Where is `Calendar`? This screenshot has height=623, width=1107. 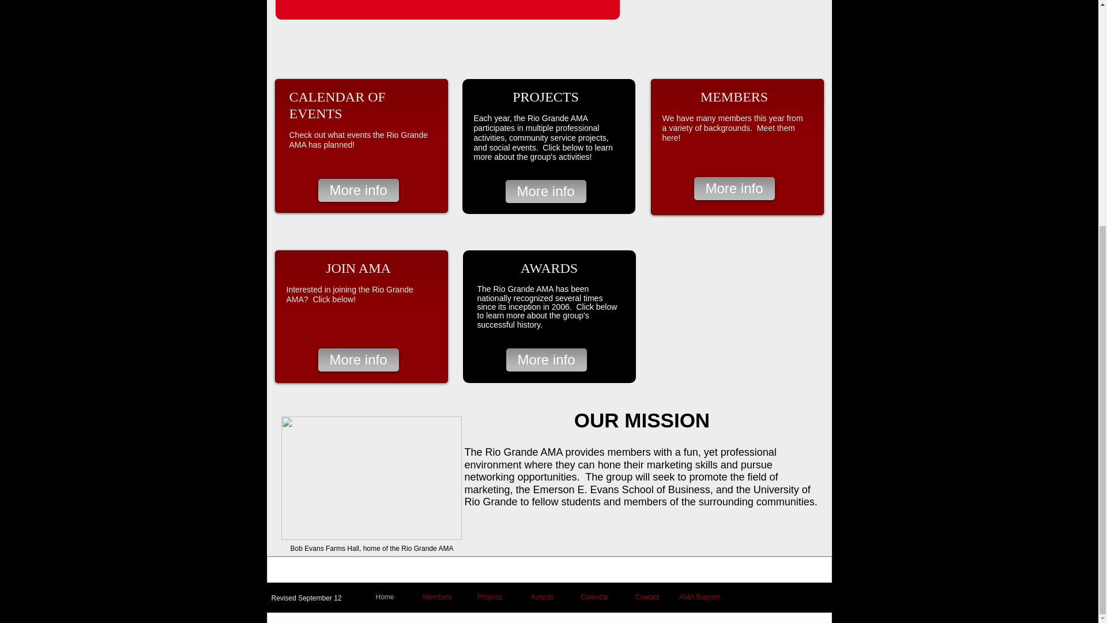 Calendar is located at coordinates (595, 596).